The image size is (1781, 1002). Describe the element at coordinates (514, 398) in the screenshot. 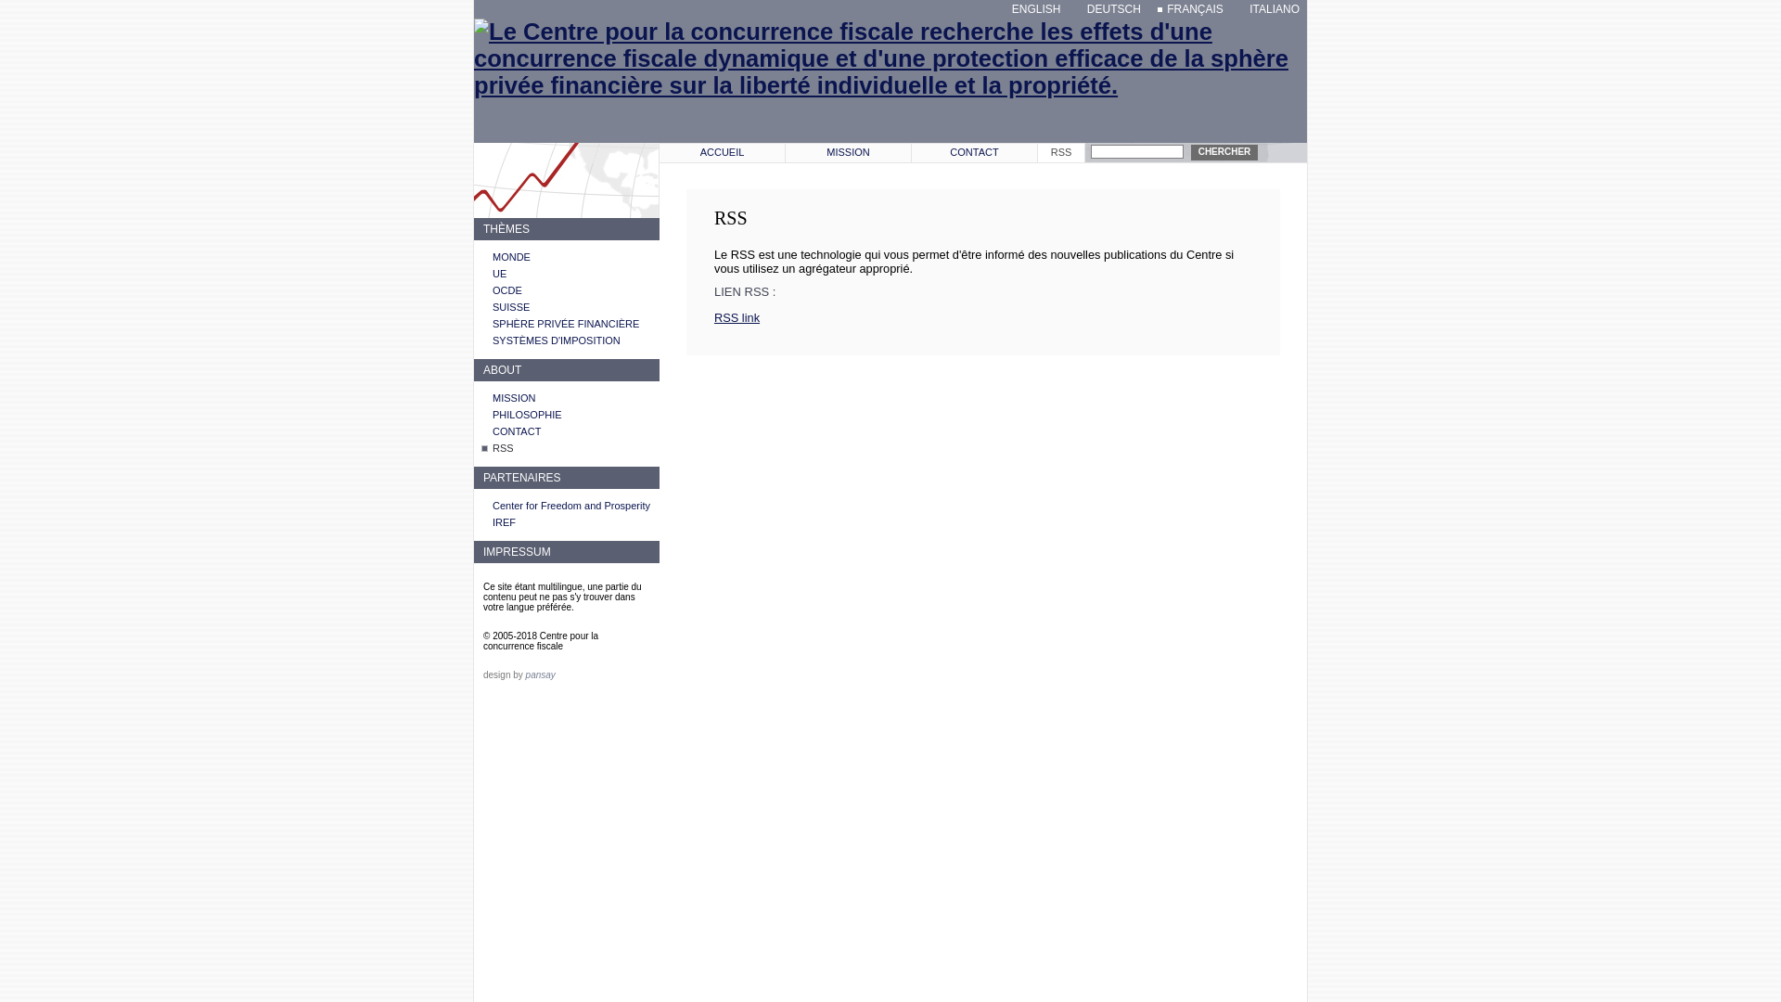

I see `MISSION` at that location.